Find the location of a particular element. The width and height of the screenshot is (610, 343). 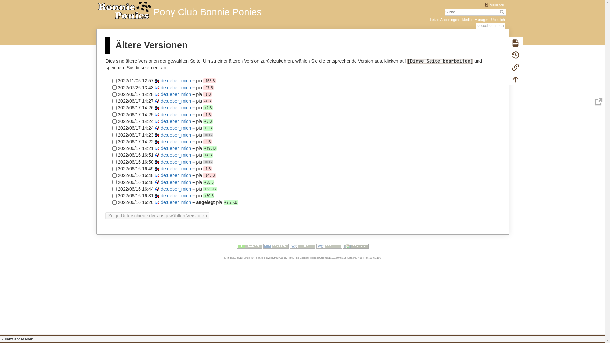

Valid HTML5 is located at coordinates (302, 246).